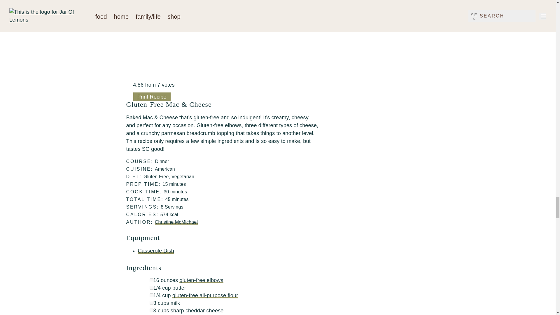 The height and width of the screenshot is (315, 560). Describe the element at coordinates (151, 288) in the screenshot. I see `on` at that location.